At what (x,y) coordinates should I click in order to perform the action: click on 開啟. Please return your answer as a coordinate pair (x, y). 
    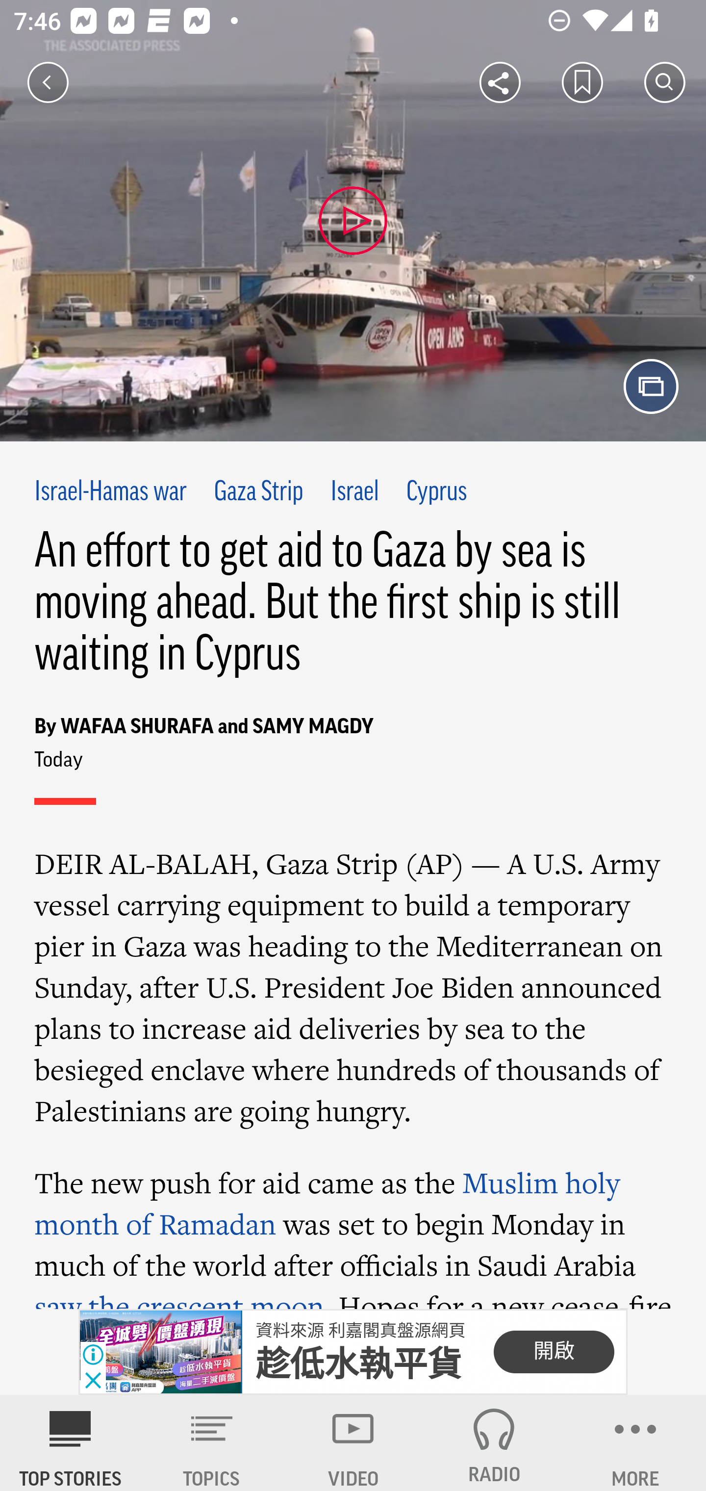
    Looking at the image, I should click on (554, 1352).